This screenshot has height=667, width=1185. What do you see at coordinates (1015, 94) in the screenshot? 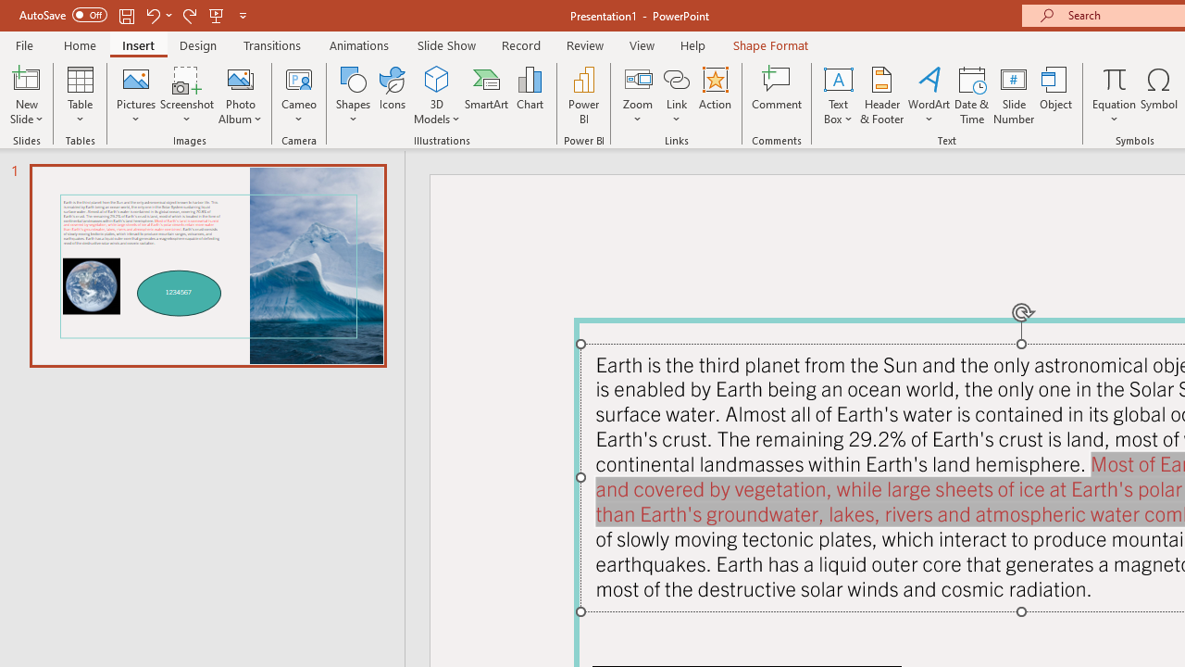
I see `Slide Number` at bounding box center [1015, 94].